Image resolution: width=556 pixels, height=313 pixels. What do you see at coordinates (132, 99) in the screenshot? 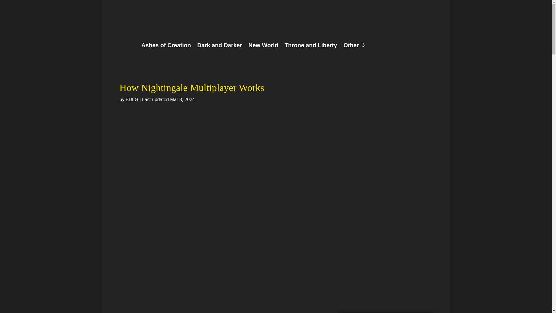
I see `BDLG` at bounding box center [132, 99].